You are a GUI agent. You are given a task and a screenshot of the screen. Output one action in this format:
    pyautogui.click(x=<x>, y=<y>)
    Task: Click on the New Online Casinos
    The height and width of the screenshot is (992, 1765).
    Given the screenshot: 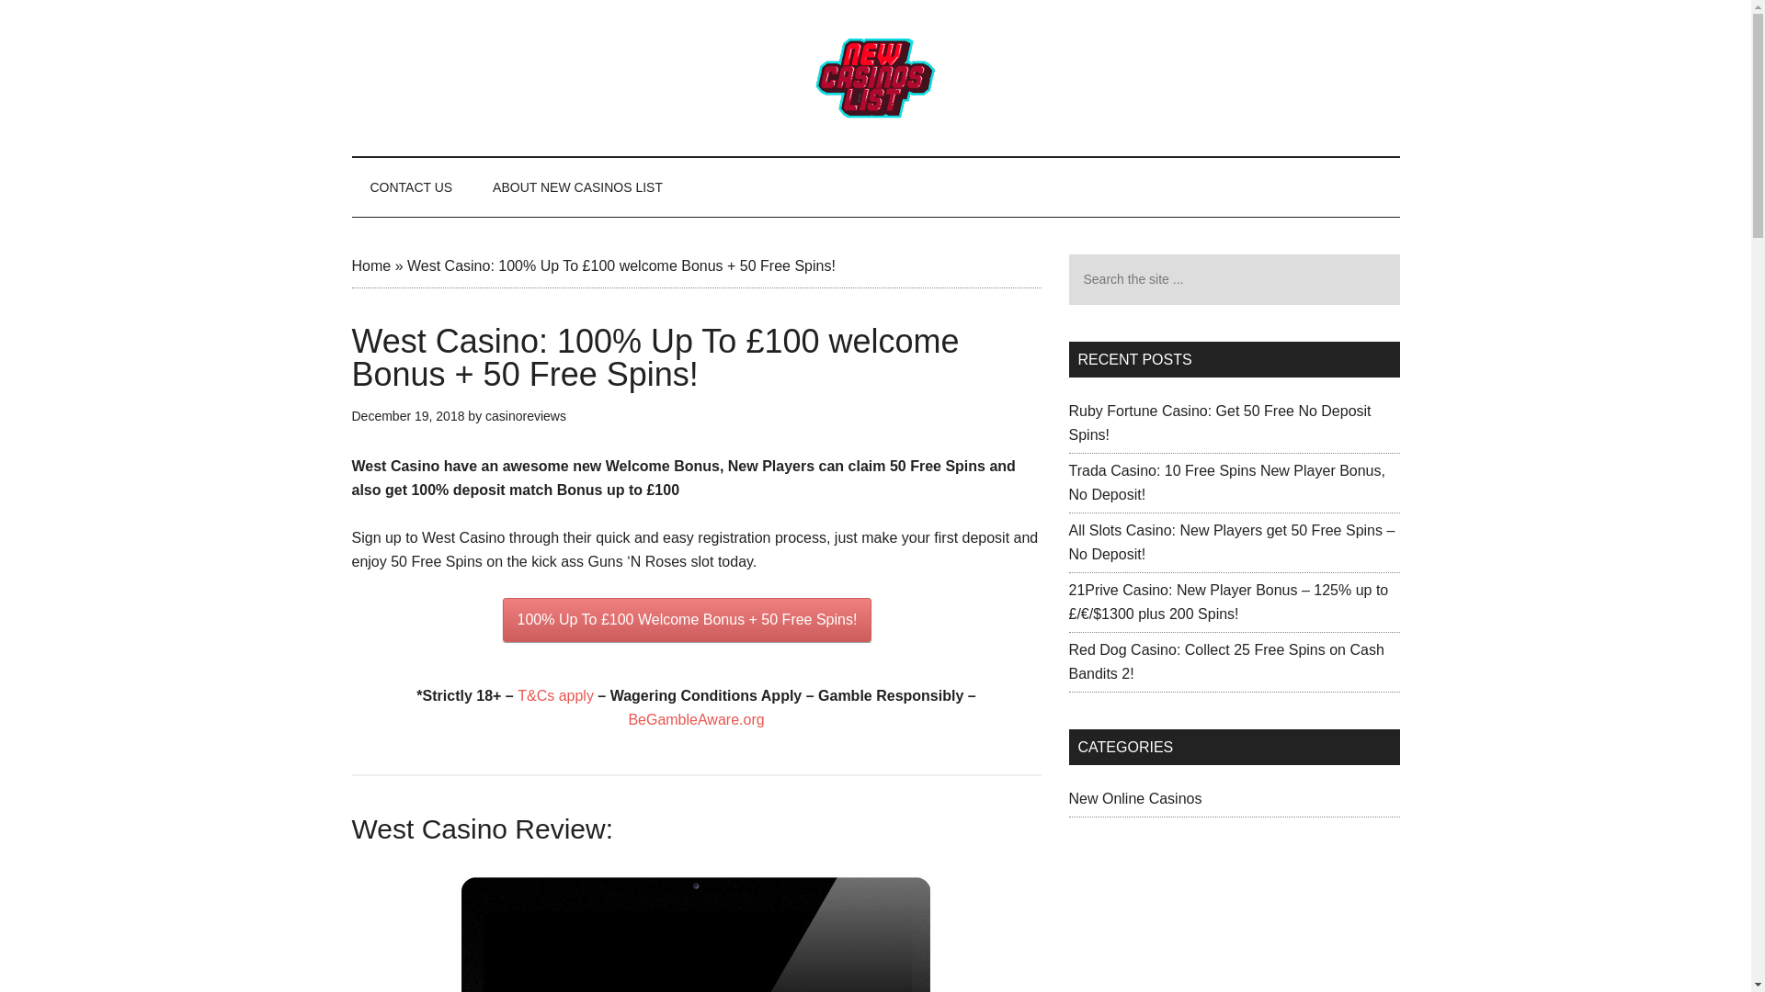 What is the action you would take?
    pyautogui.click(x=1134, y=798)
    